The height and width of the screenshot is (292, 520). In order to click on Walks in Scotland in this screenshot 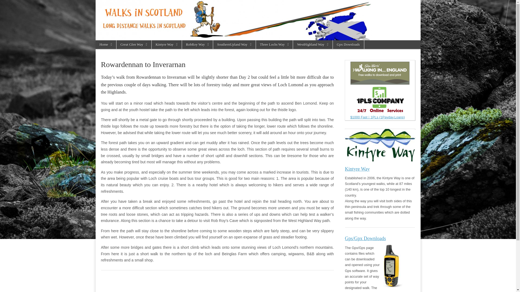, I will do `click(123, 28)`.